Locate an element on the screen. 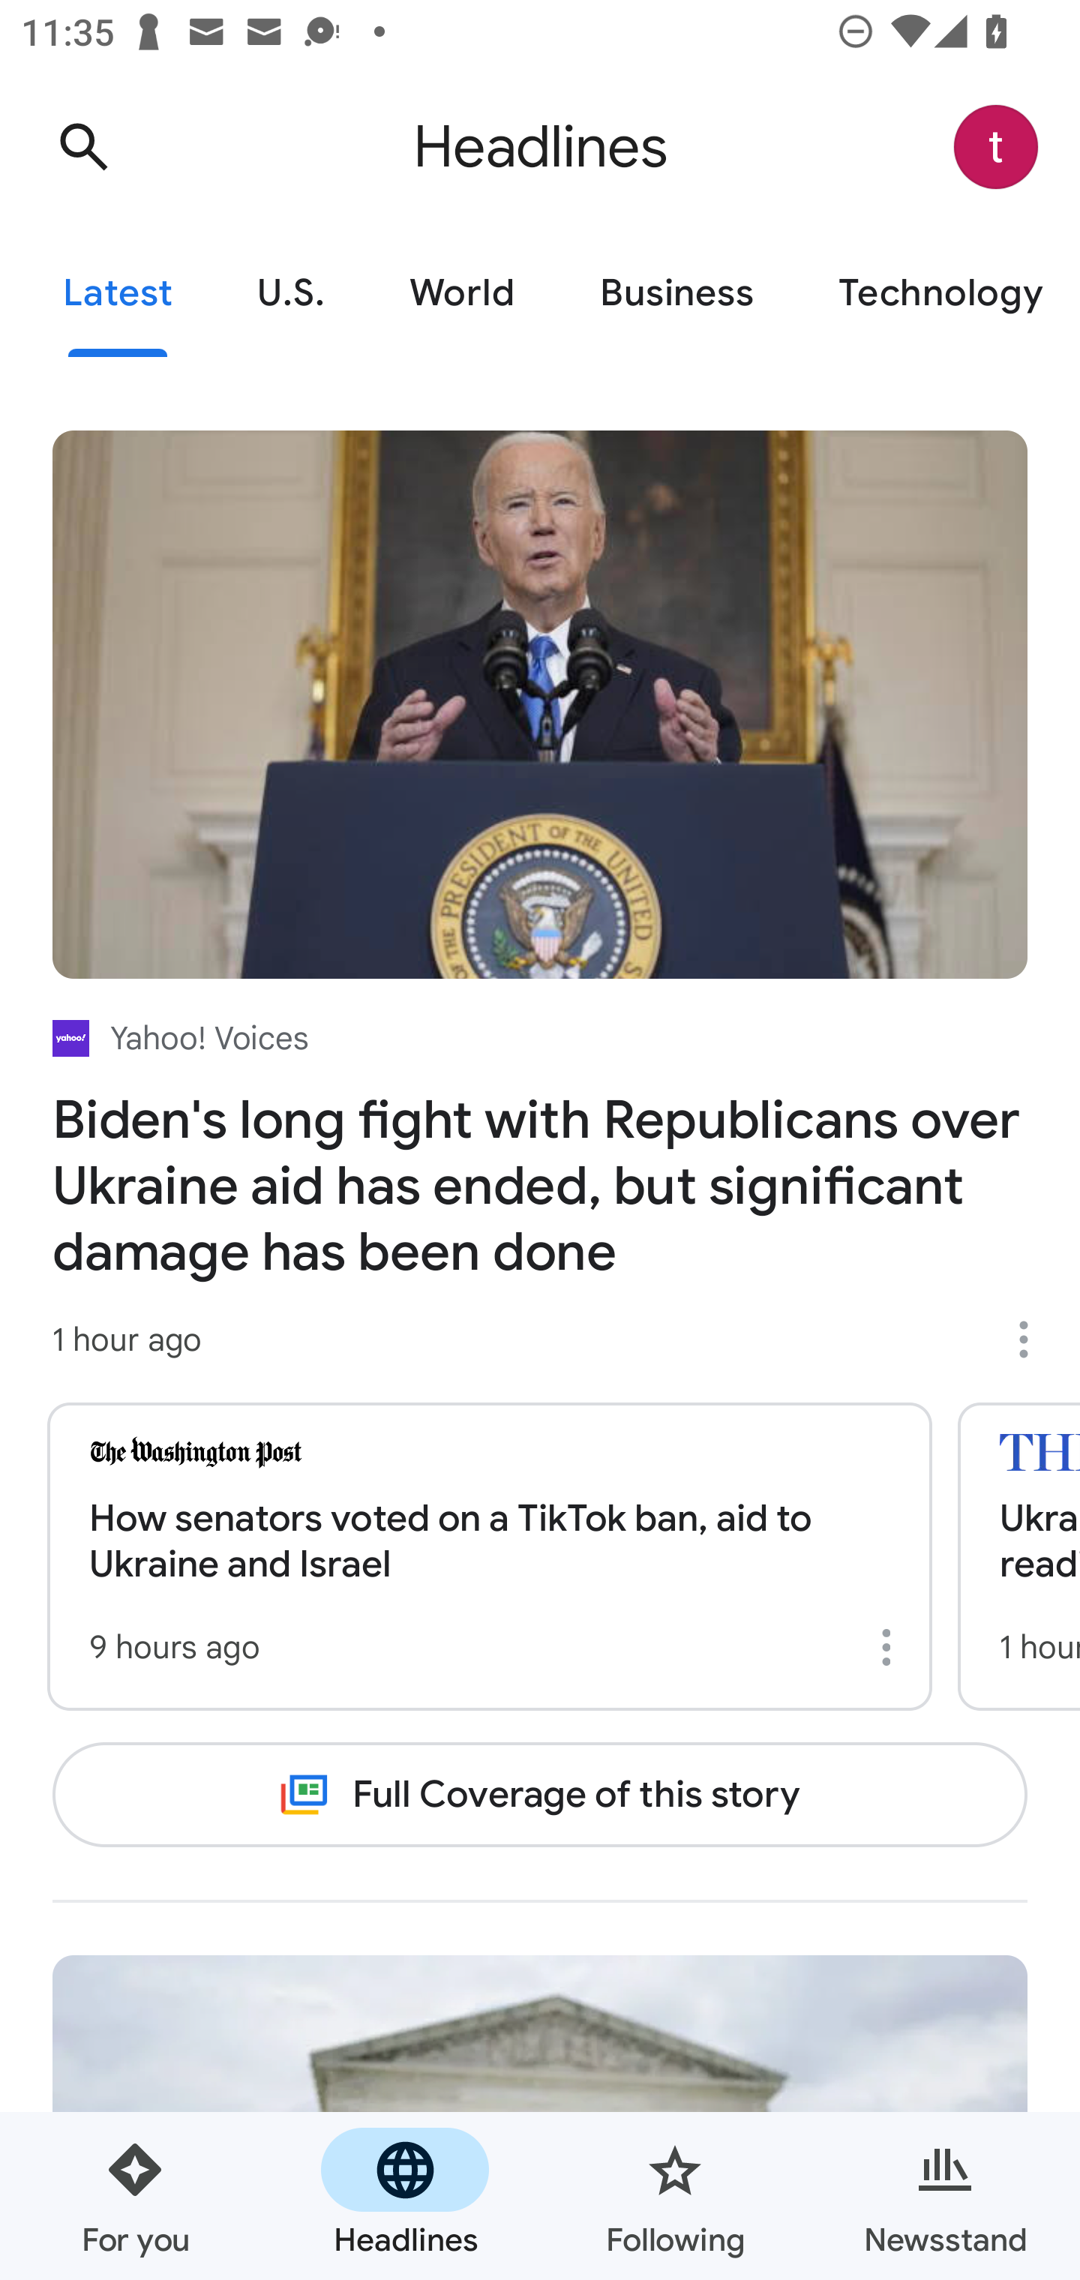  Newsstand is located at coordinates (945, 2196).